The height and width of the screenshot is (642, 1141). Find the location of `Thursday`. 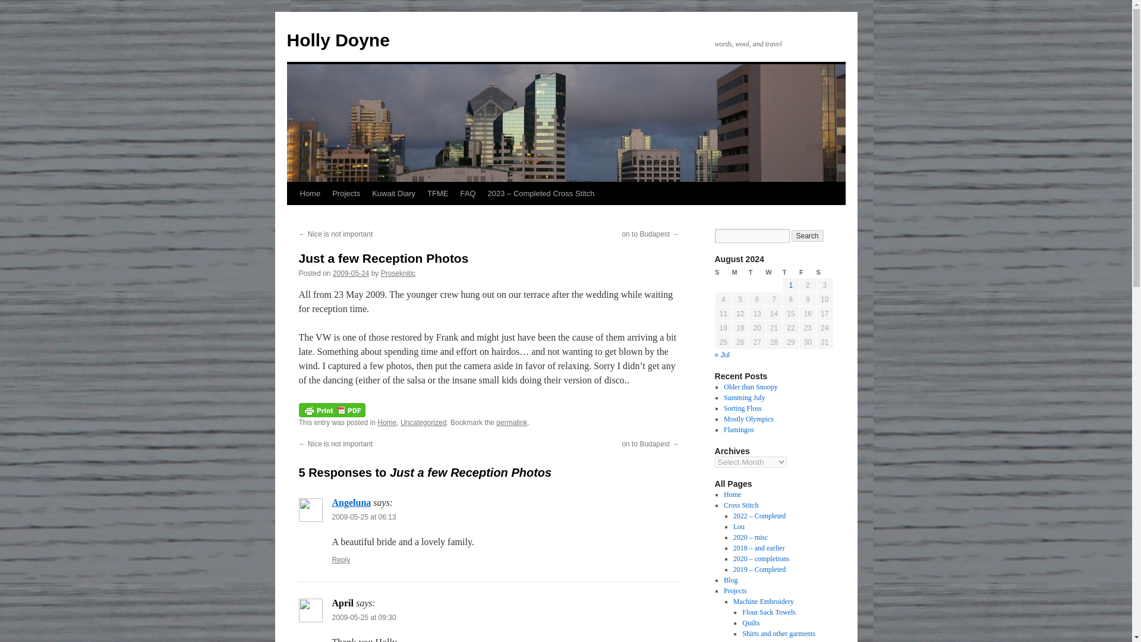

Thursday is located at coordinates (791, 272).